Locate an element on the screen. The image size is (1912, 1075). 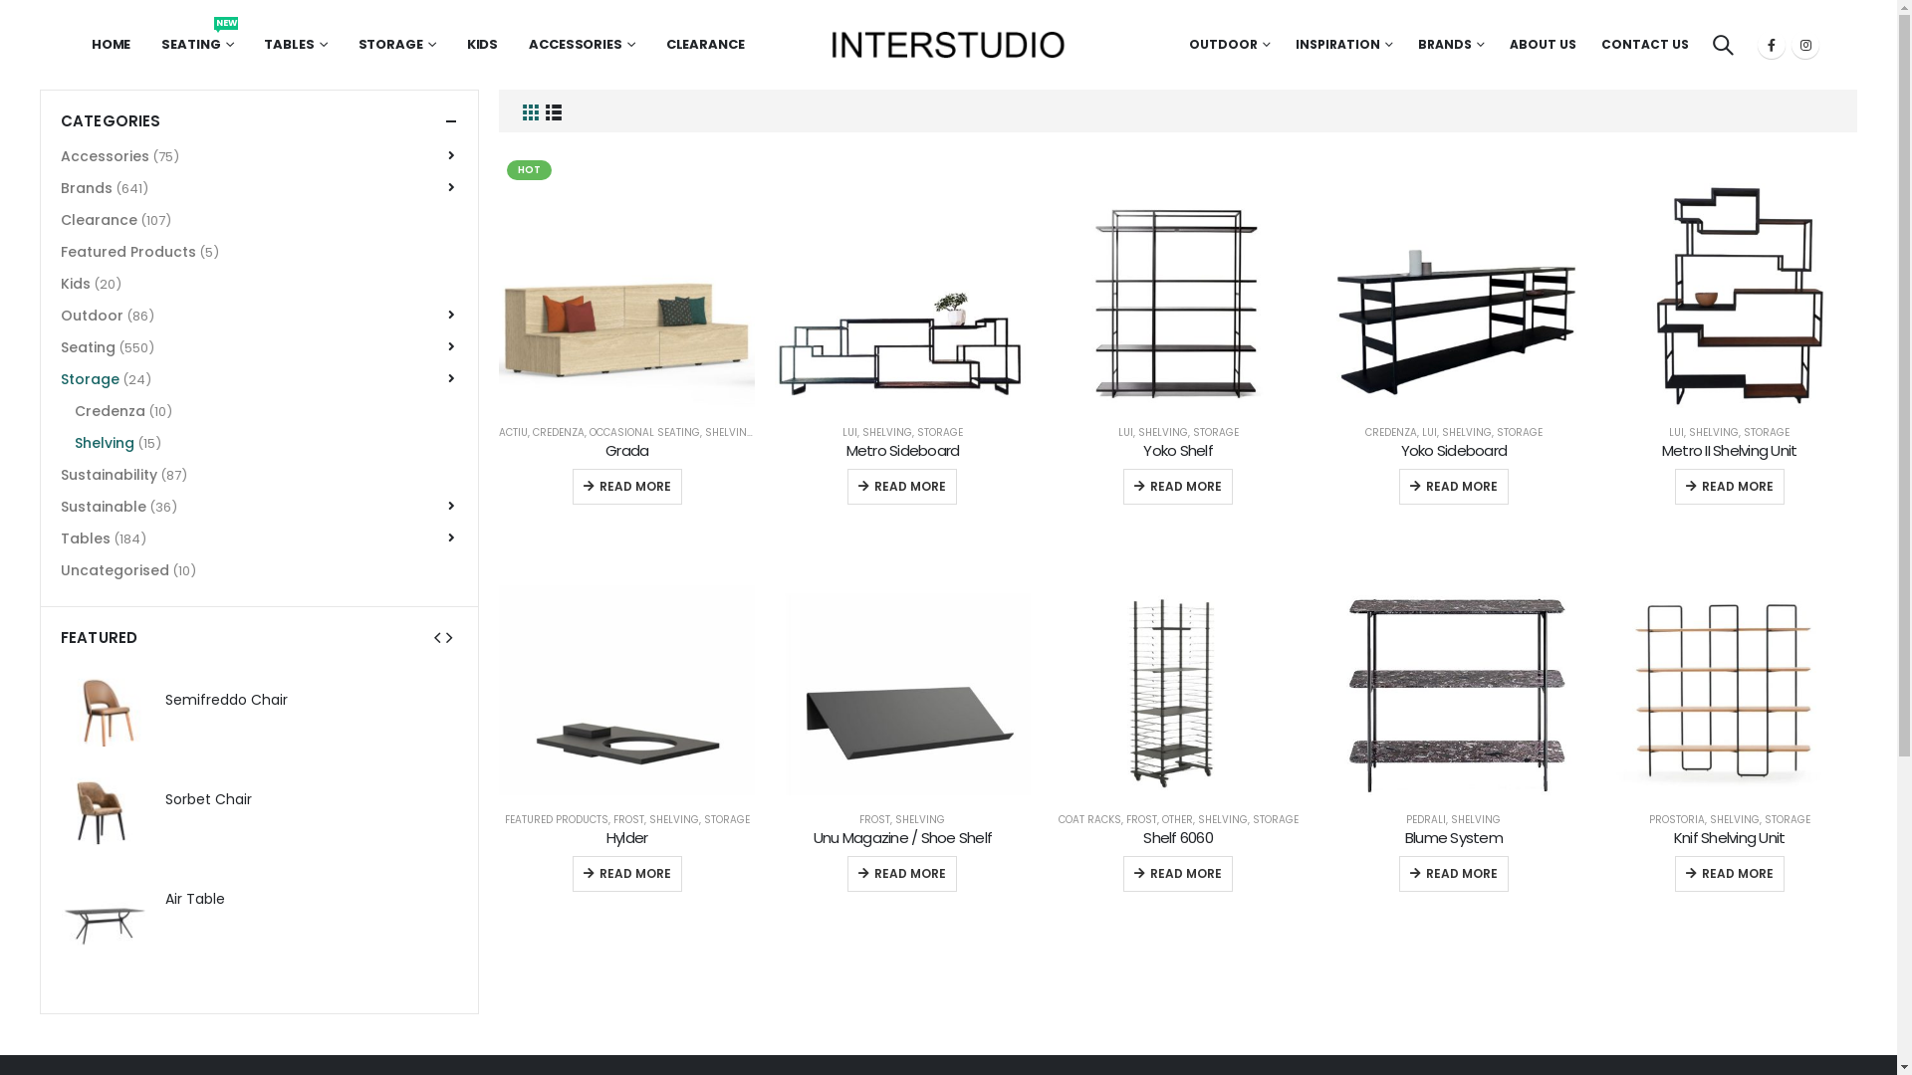
CONTACT US is located at coordinates (1643, 45).